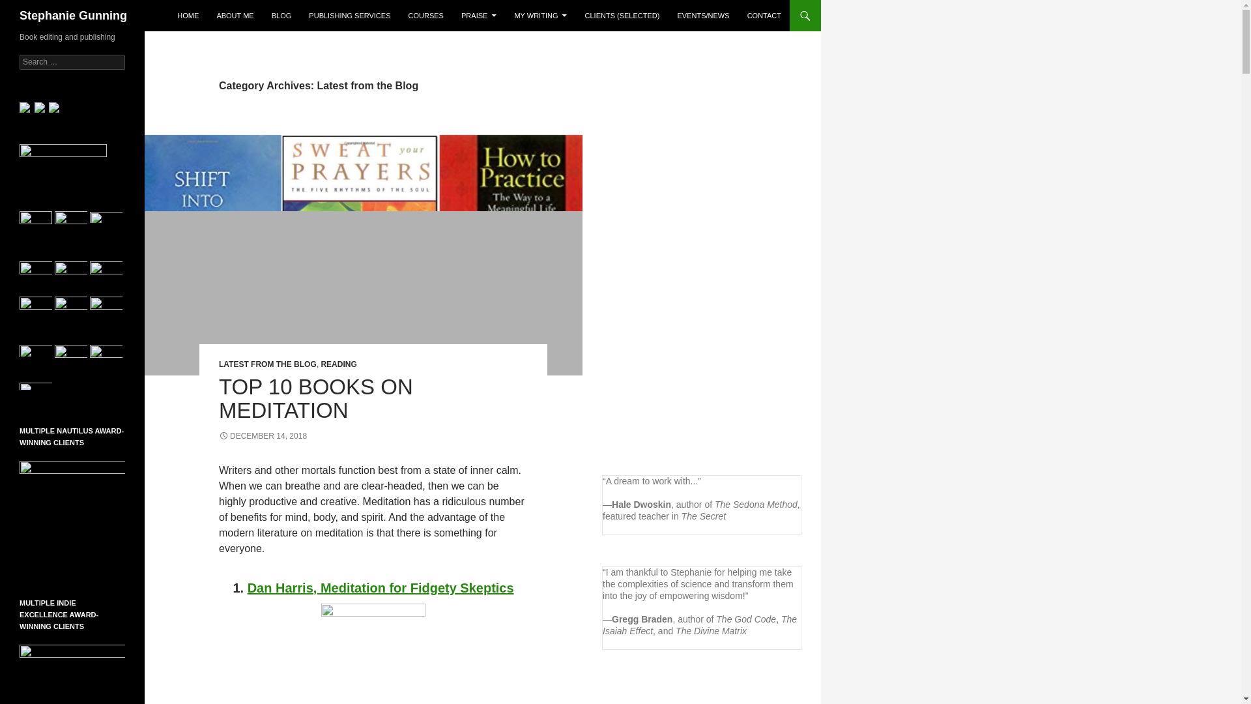 The width and height of the screenshot is (1251, 704). Describe the element at coordinates (188, 16) in the screenshot. I see `HOME` at that location.